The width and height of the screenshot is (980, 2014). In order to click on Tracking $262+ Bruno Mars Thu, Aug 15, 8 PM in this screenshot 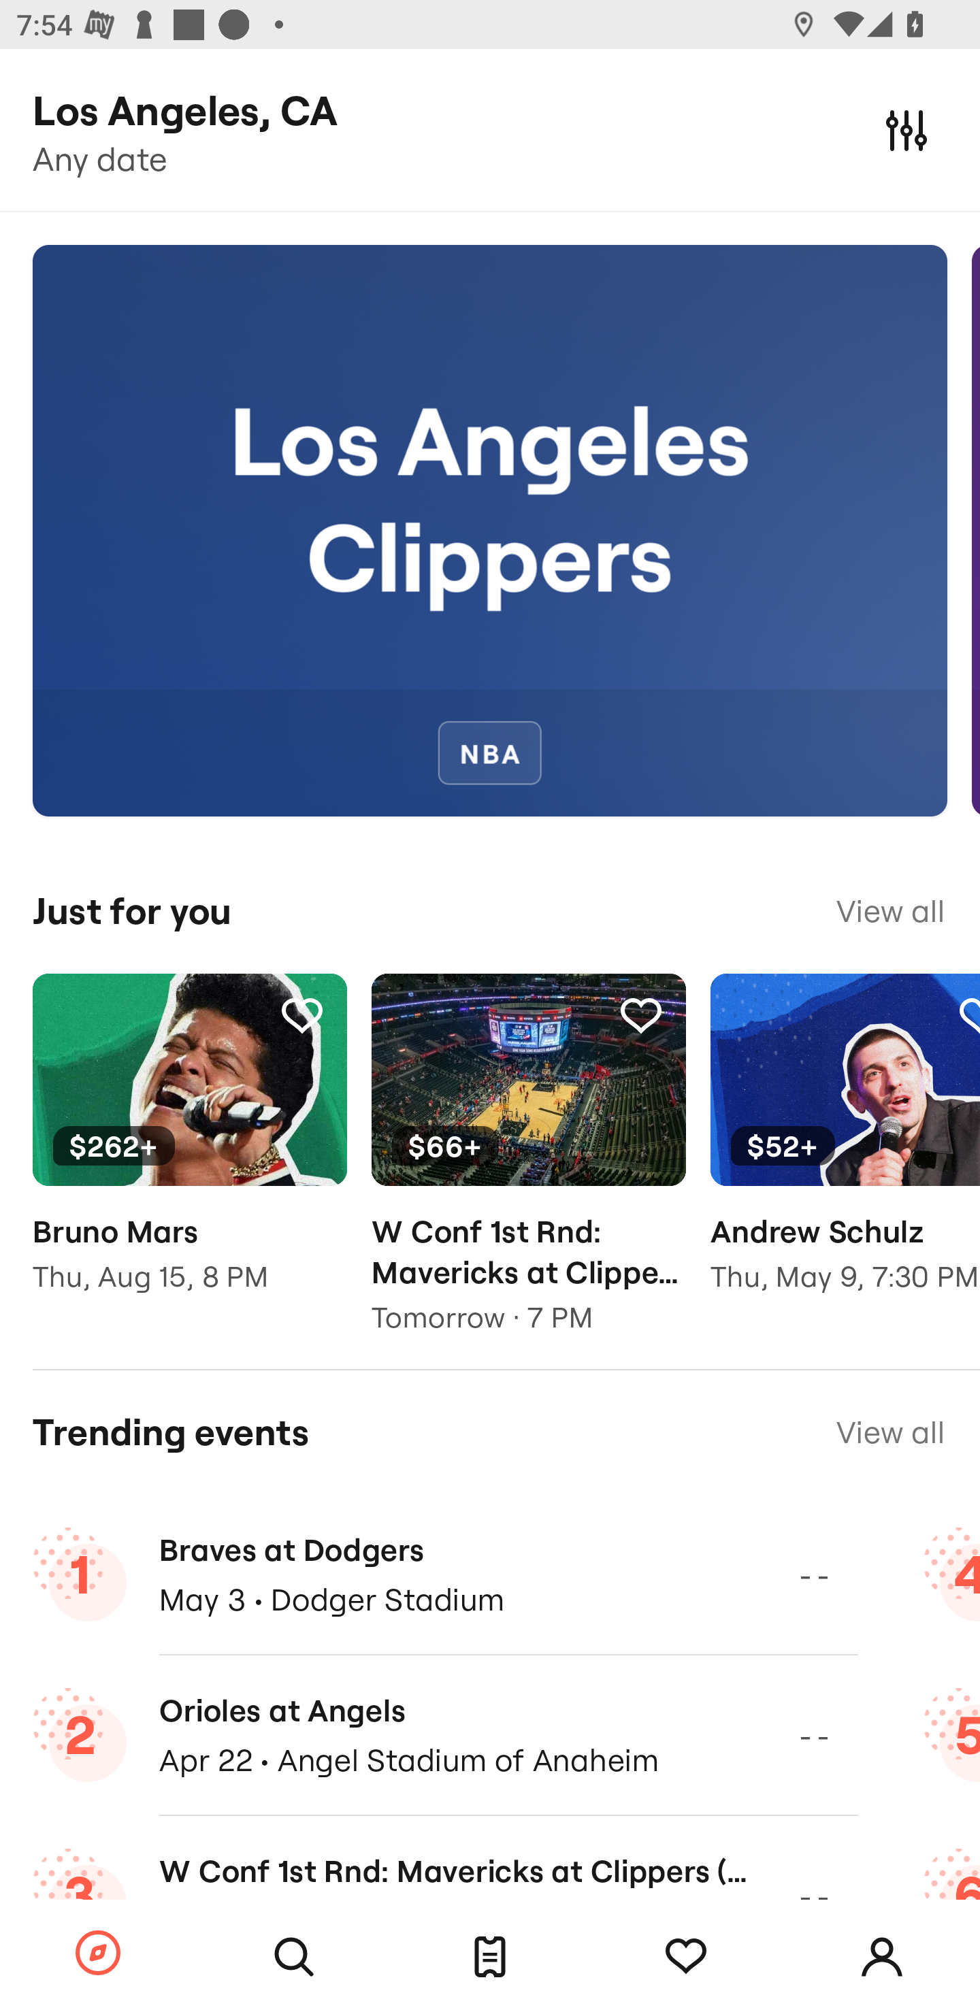, I will do `click(189, 1150)`.